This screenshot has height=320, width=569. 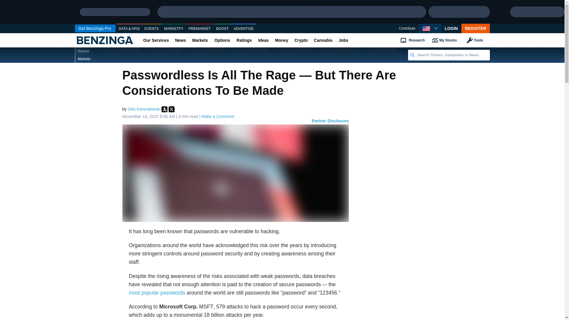 I want to click on REGISTER, so click(x=476, y=28).